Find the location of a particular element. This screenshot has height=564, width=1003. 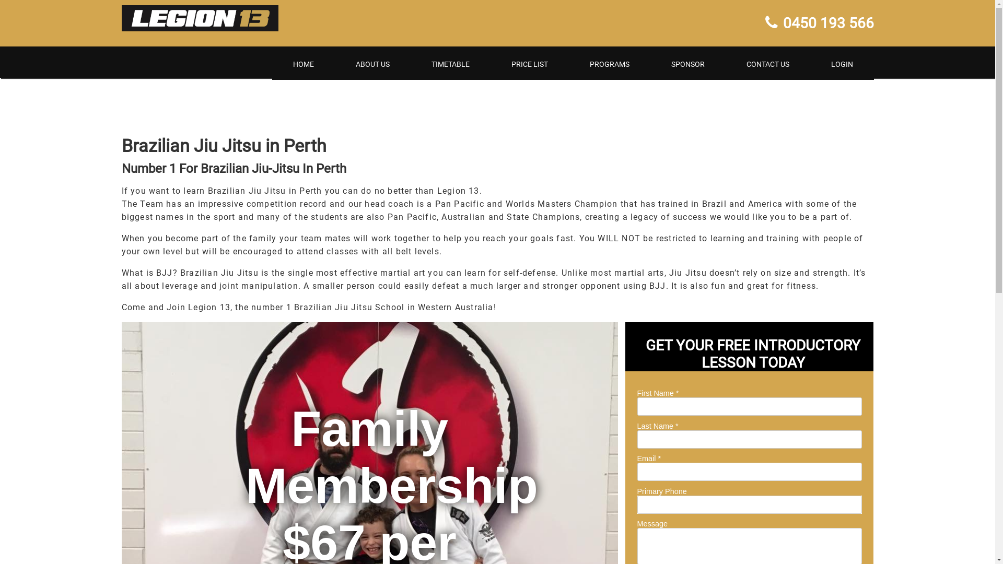

0450 193 566 is located at coordinates (819, 23).